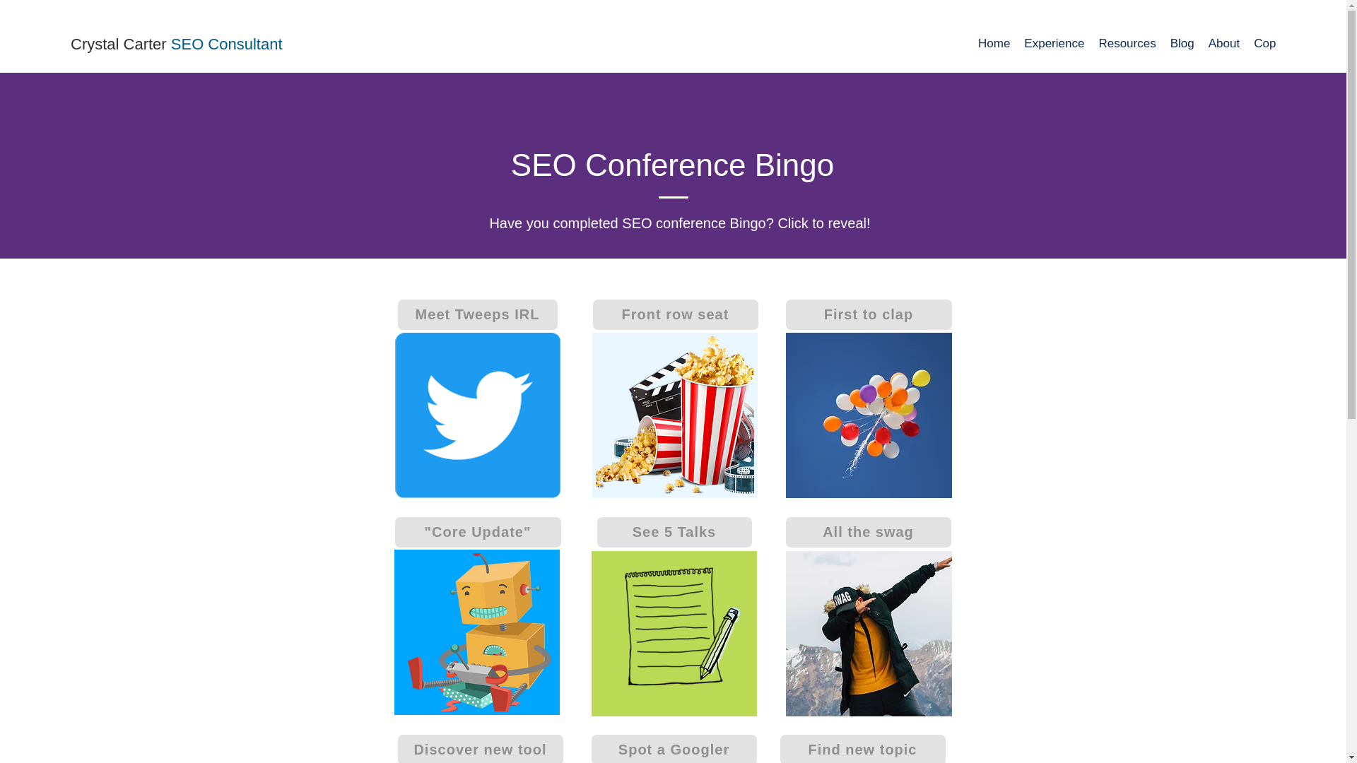  I want to click on Twitter, so click(869, 415).